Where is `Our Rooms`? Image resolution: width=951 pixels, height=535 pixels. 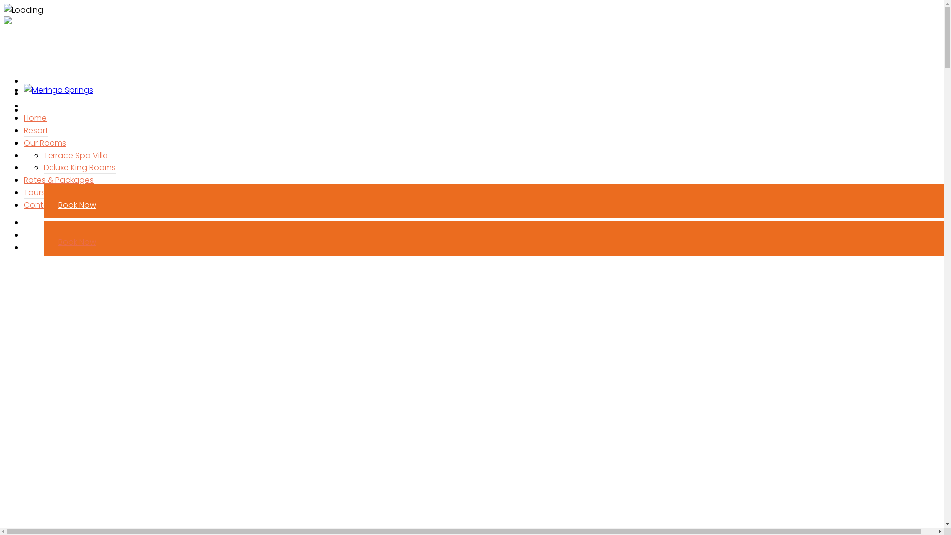 Our Rooms is located at coordinates (45, 143).